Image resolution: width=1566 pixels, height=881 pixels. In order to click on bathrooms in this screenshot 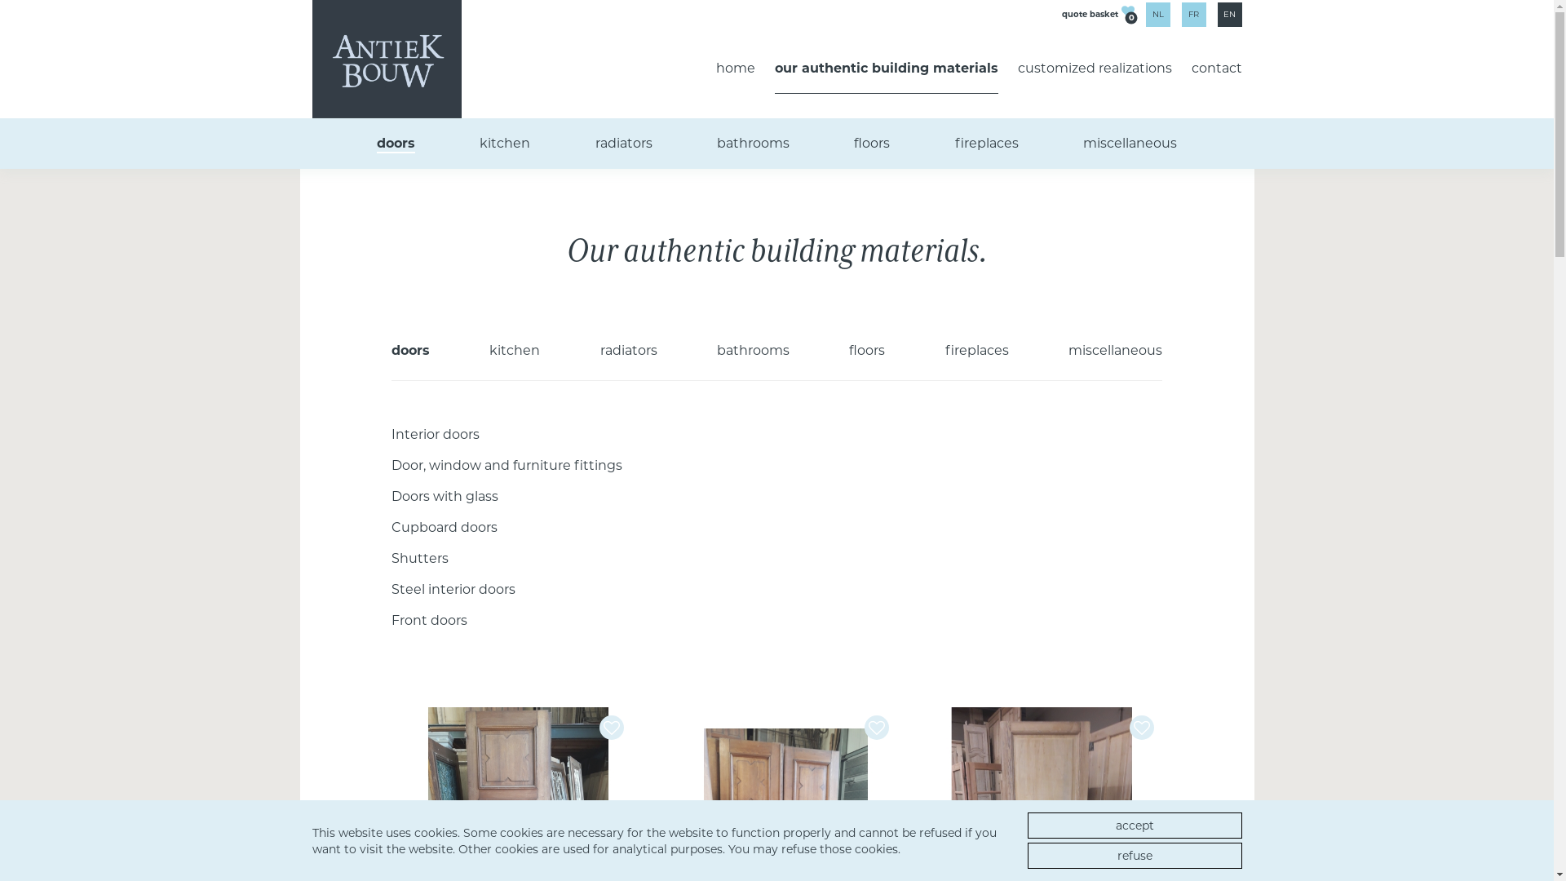, I will do `click(754, 144)`.